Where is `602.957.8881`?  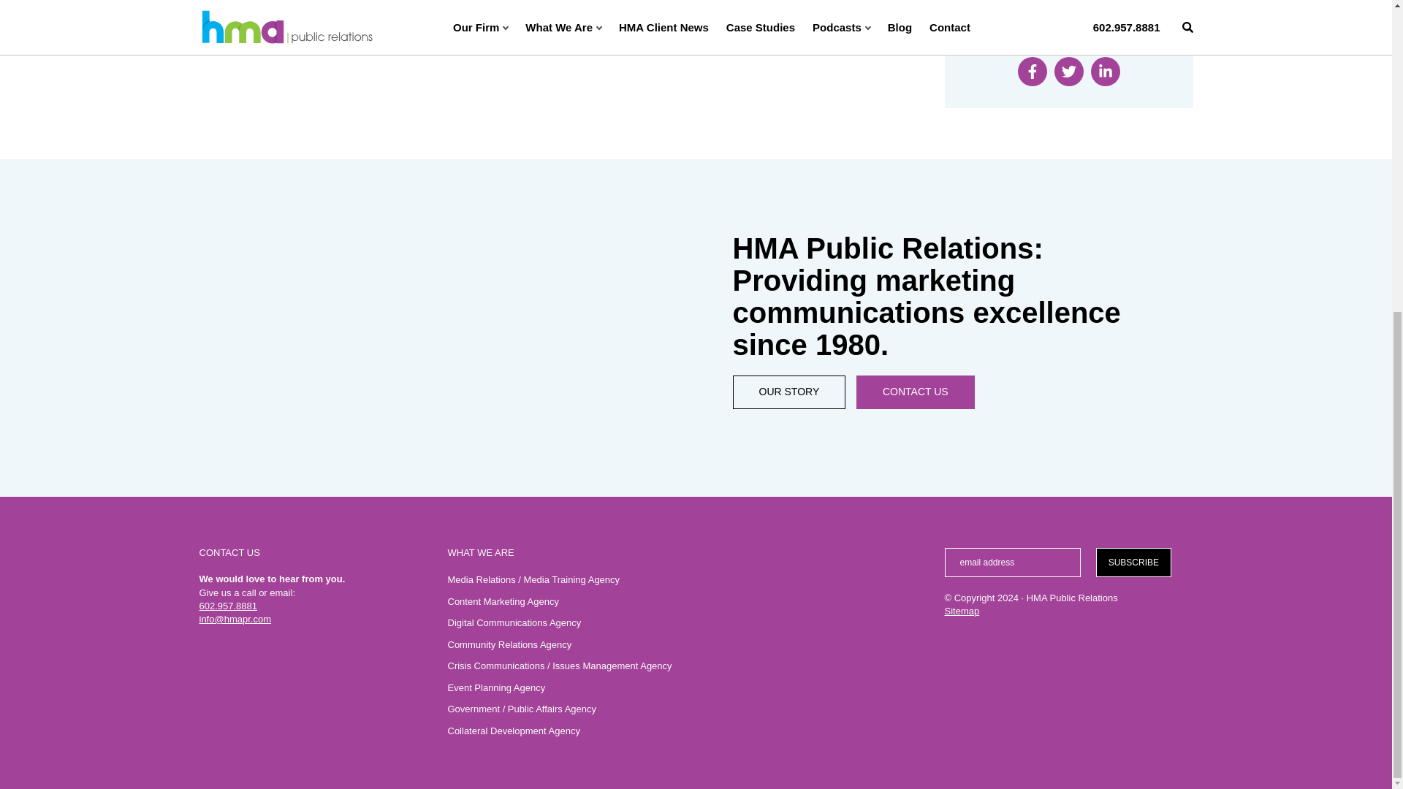 602.957.8881 is located at coordinates (228, 606).